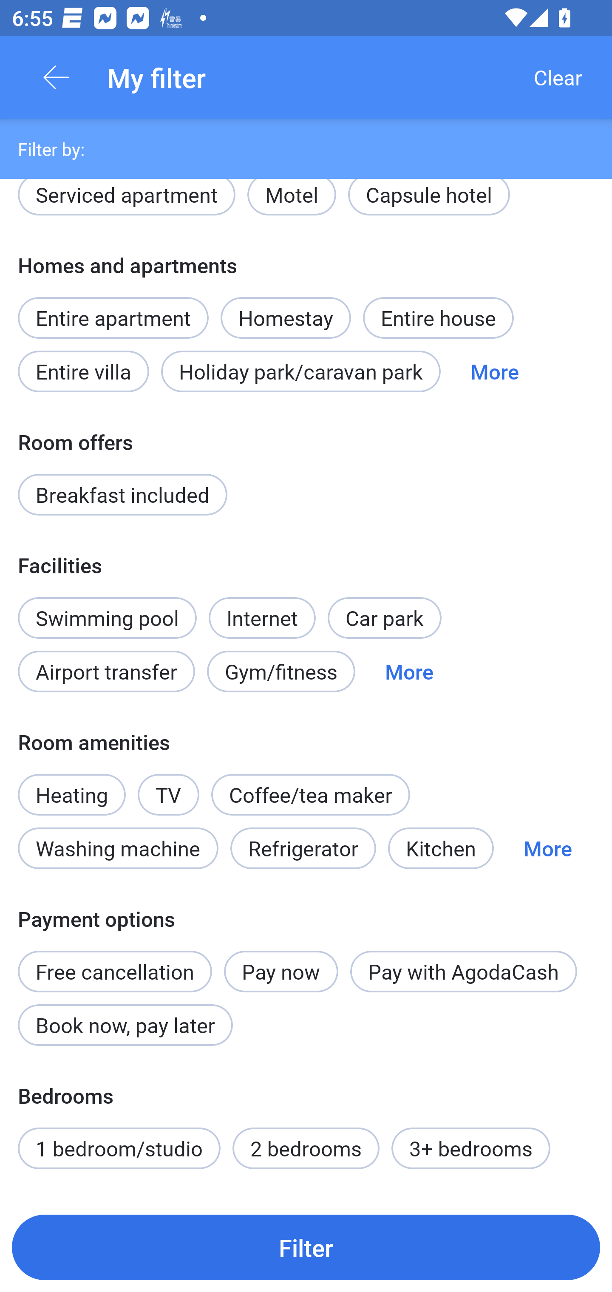 This screenshot has width=612, height=1292. Describe the element at coordinates (292, 204) in the screenshot. I see `Motel` at that location.